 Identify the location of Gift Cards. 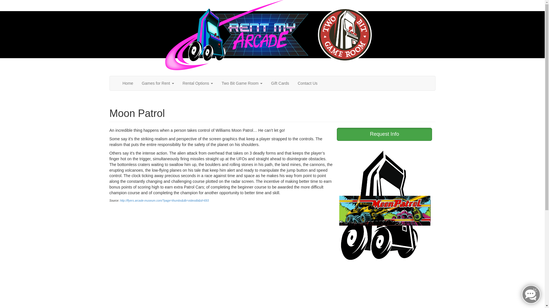
(280, 83).